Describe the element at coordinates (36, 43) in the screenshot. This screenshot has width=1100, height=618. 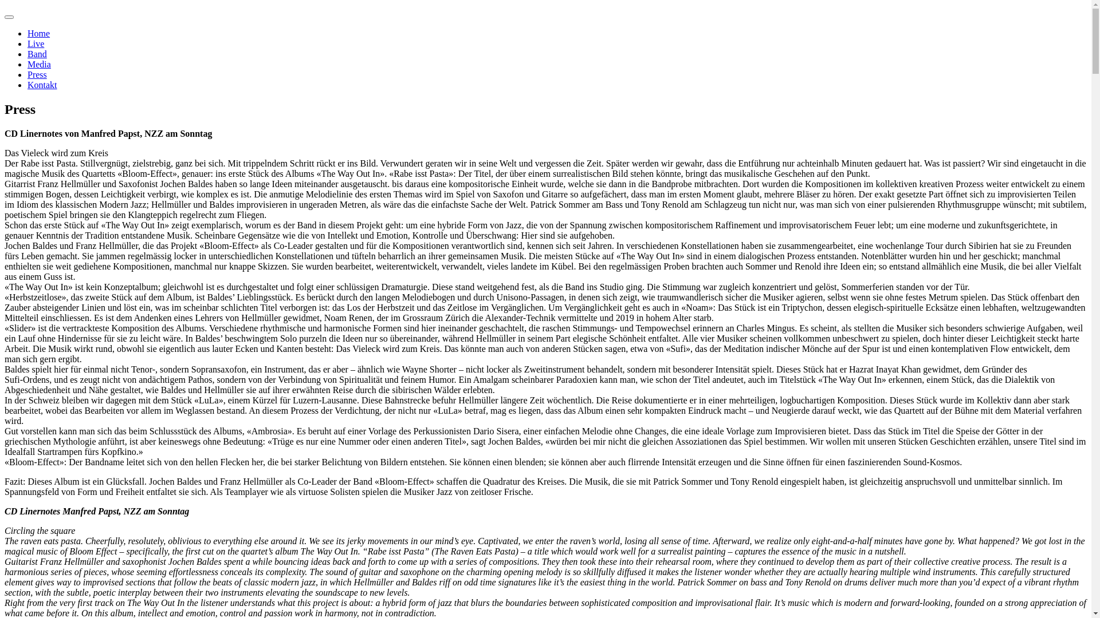
I see `Live` at that location.